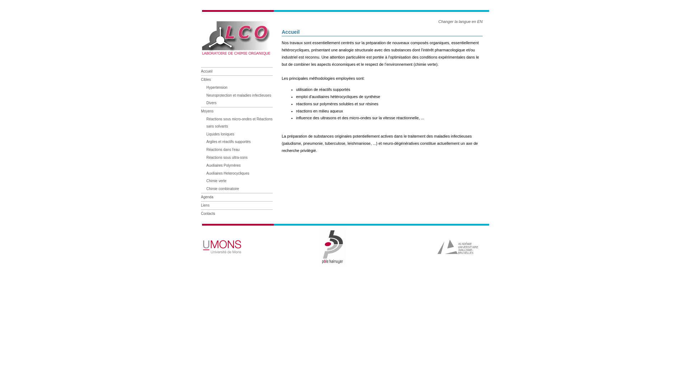  Describe the element at coordinates (211, 103) in the screenshot. I see `Divers` at that location.